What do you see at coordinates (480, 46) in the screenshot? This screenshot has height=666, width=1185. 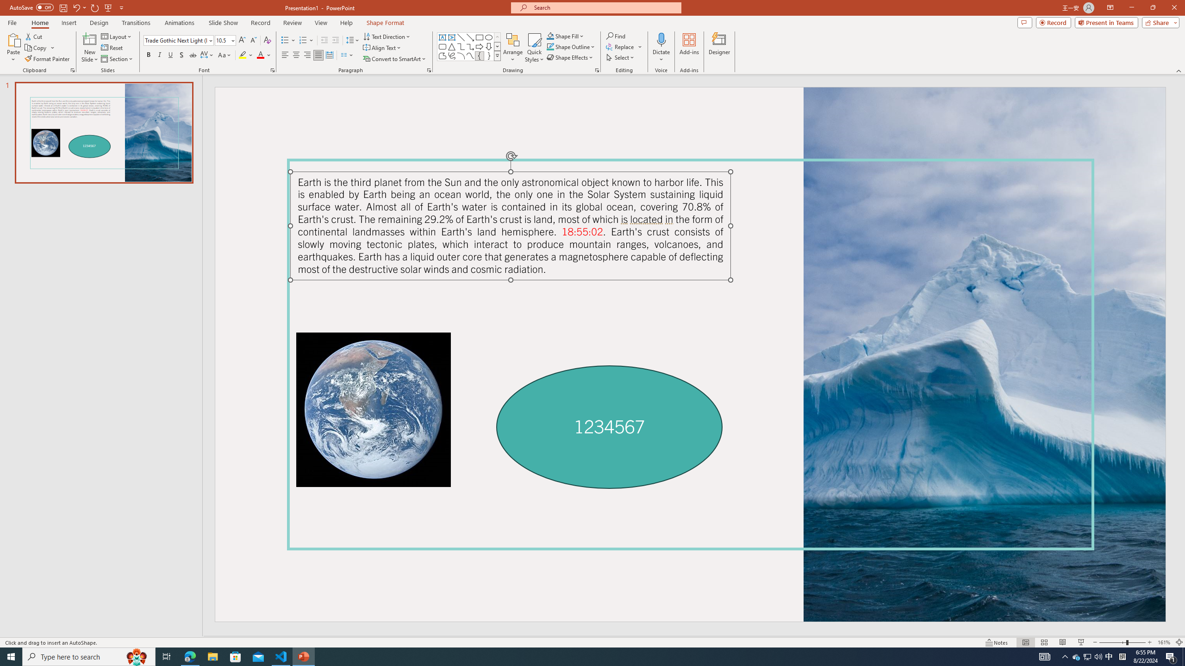 I see `Arrow: Right` at bounding box center [480, 46].